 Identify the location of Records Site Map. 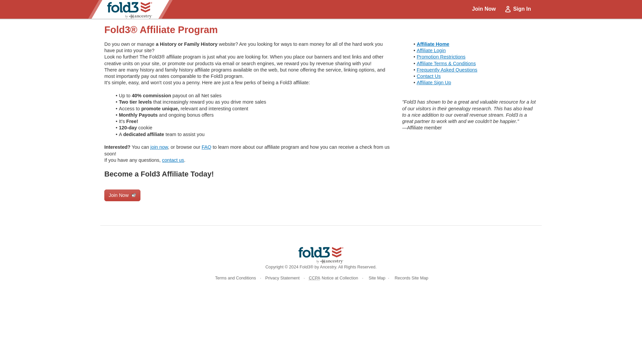
(410, 278).